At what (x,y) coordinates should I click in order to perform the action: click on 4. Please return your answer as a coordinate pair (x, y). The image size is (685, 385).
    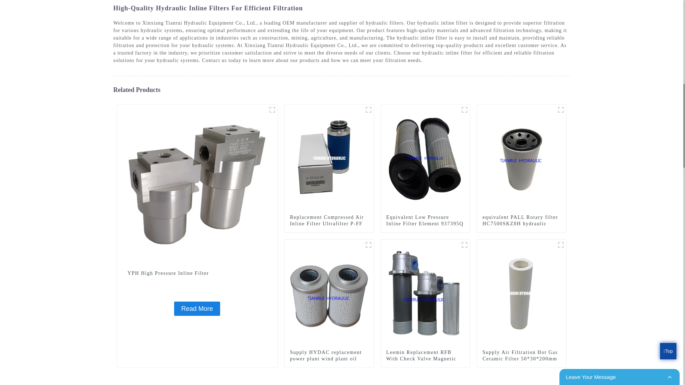
    Looking at the image, I should click on (561, 109).